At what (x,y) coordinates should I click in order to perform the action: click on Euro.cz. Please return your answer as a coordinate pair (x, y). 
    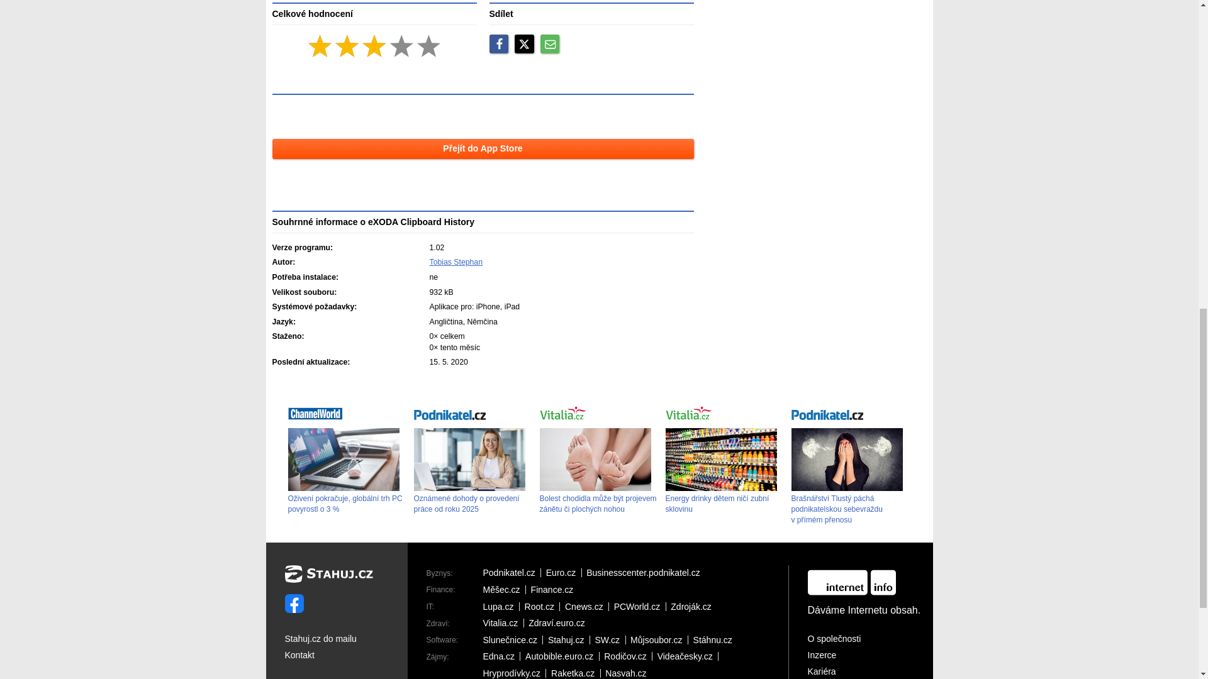
    Looking at the image, I should click on (564, 572).